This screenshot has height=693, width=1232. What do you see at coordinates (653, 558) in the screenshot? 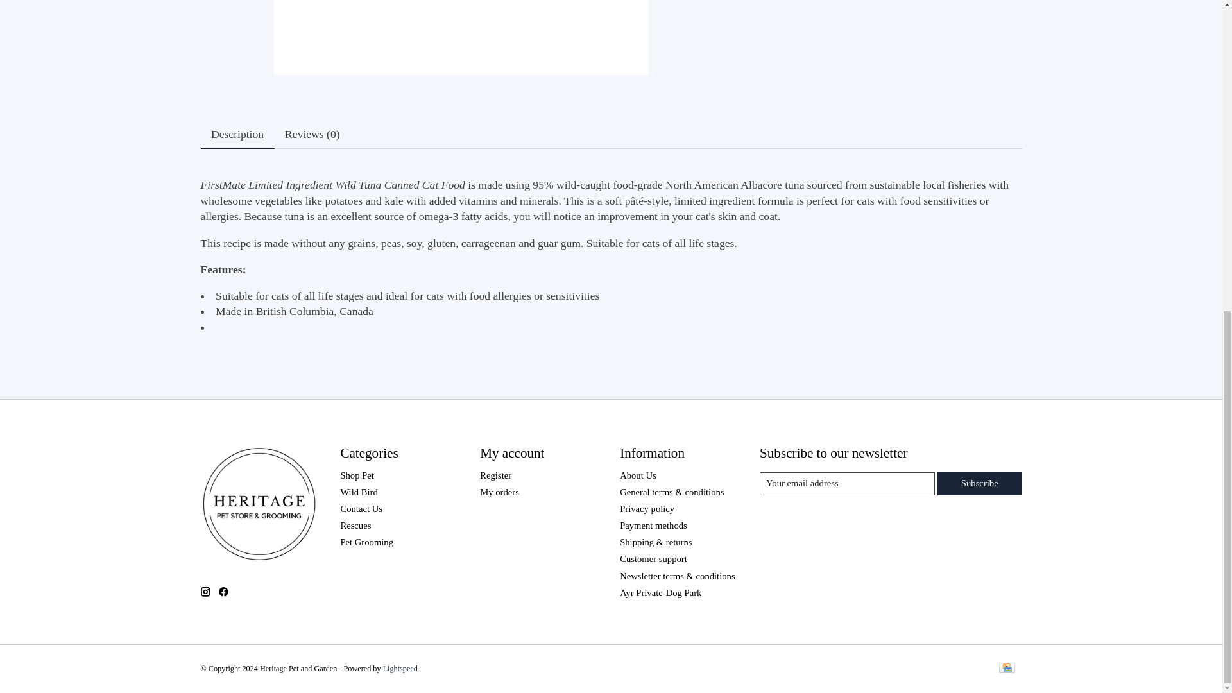
I see `Customer support` at bounding box center [653, 558].